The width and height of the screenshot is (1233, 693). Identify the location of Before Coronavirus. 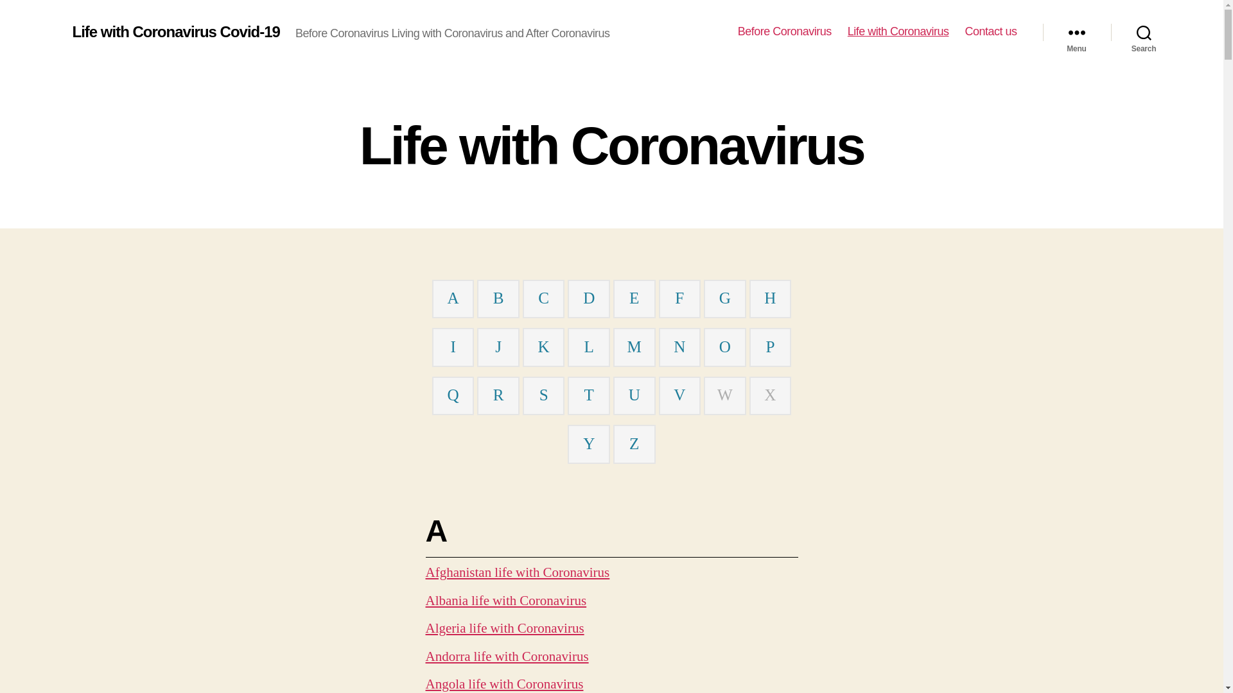
(785, 32).